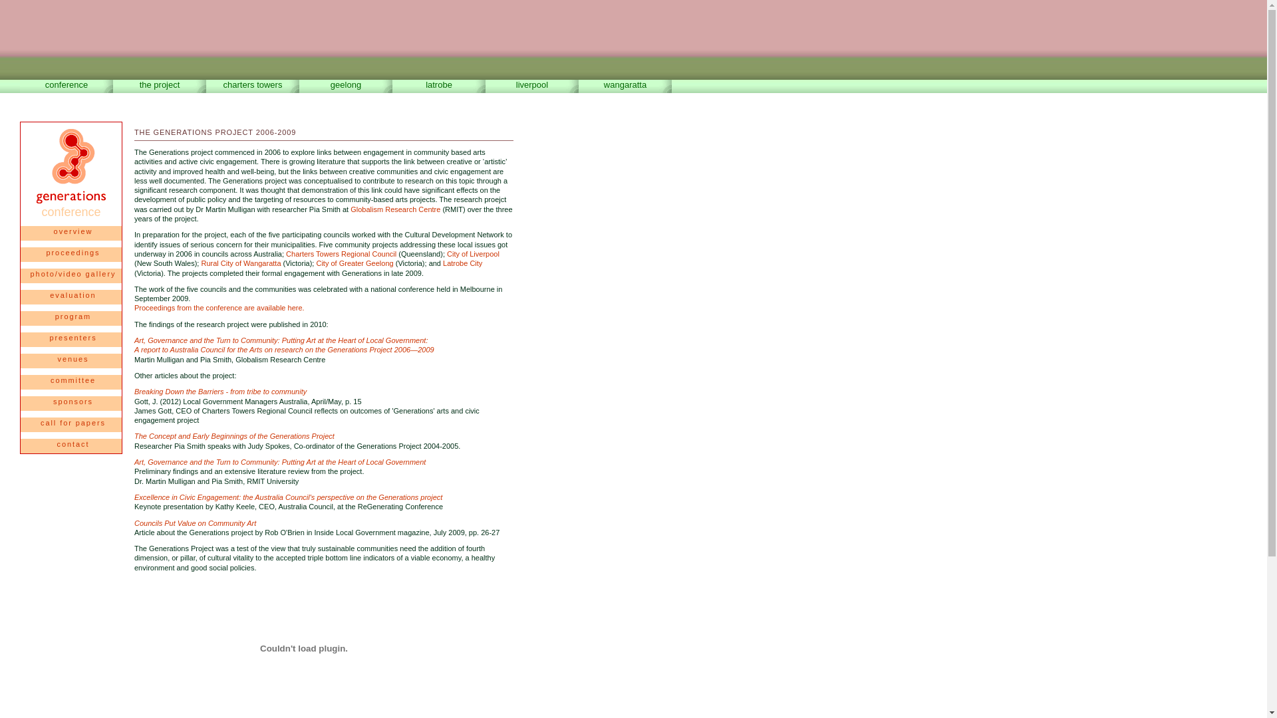 This screenshot has width=1277, height=718. What do you see at coordinates (160, 86) in the screenshot?
I see `the project` at bounding box center [160, 86].